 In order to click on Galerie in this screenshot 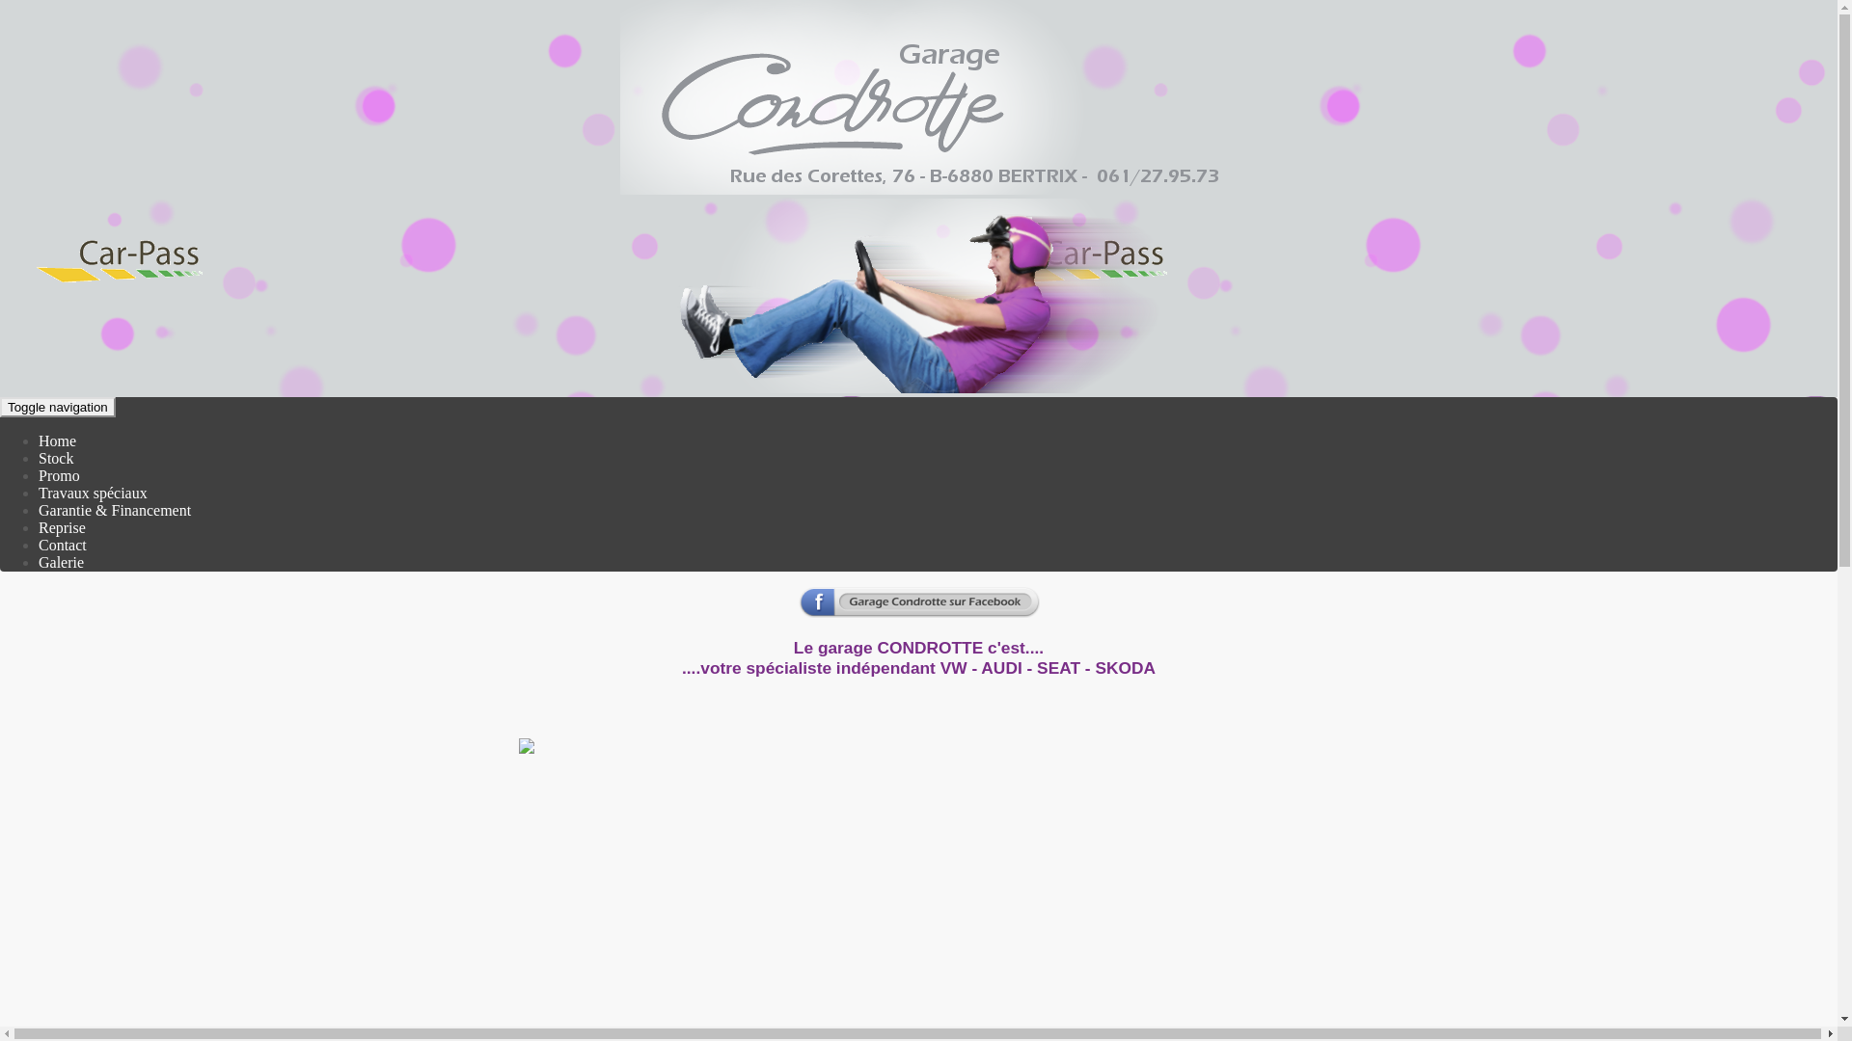, I will do `click(62, 563)`.